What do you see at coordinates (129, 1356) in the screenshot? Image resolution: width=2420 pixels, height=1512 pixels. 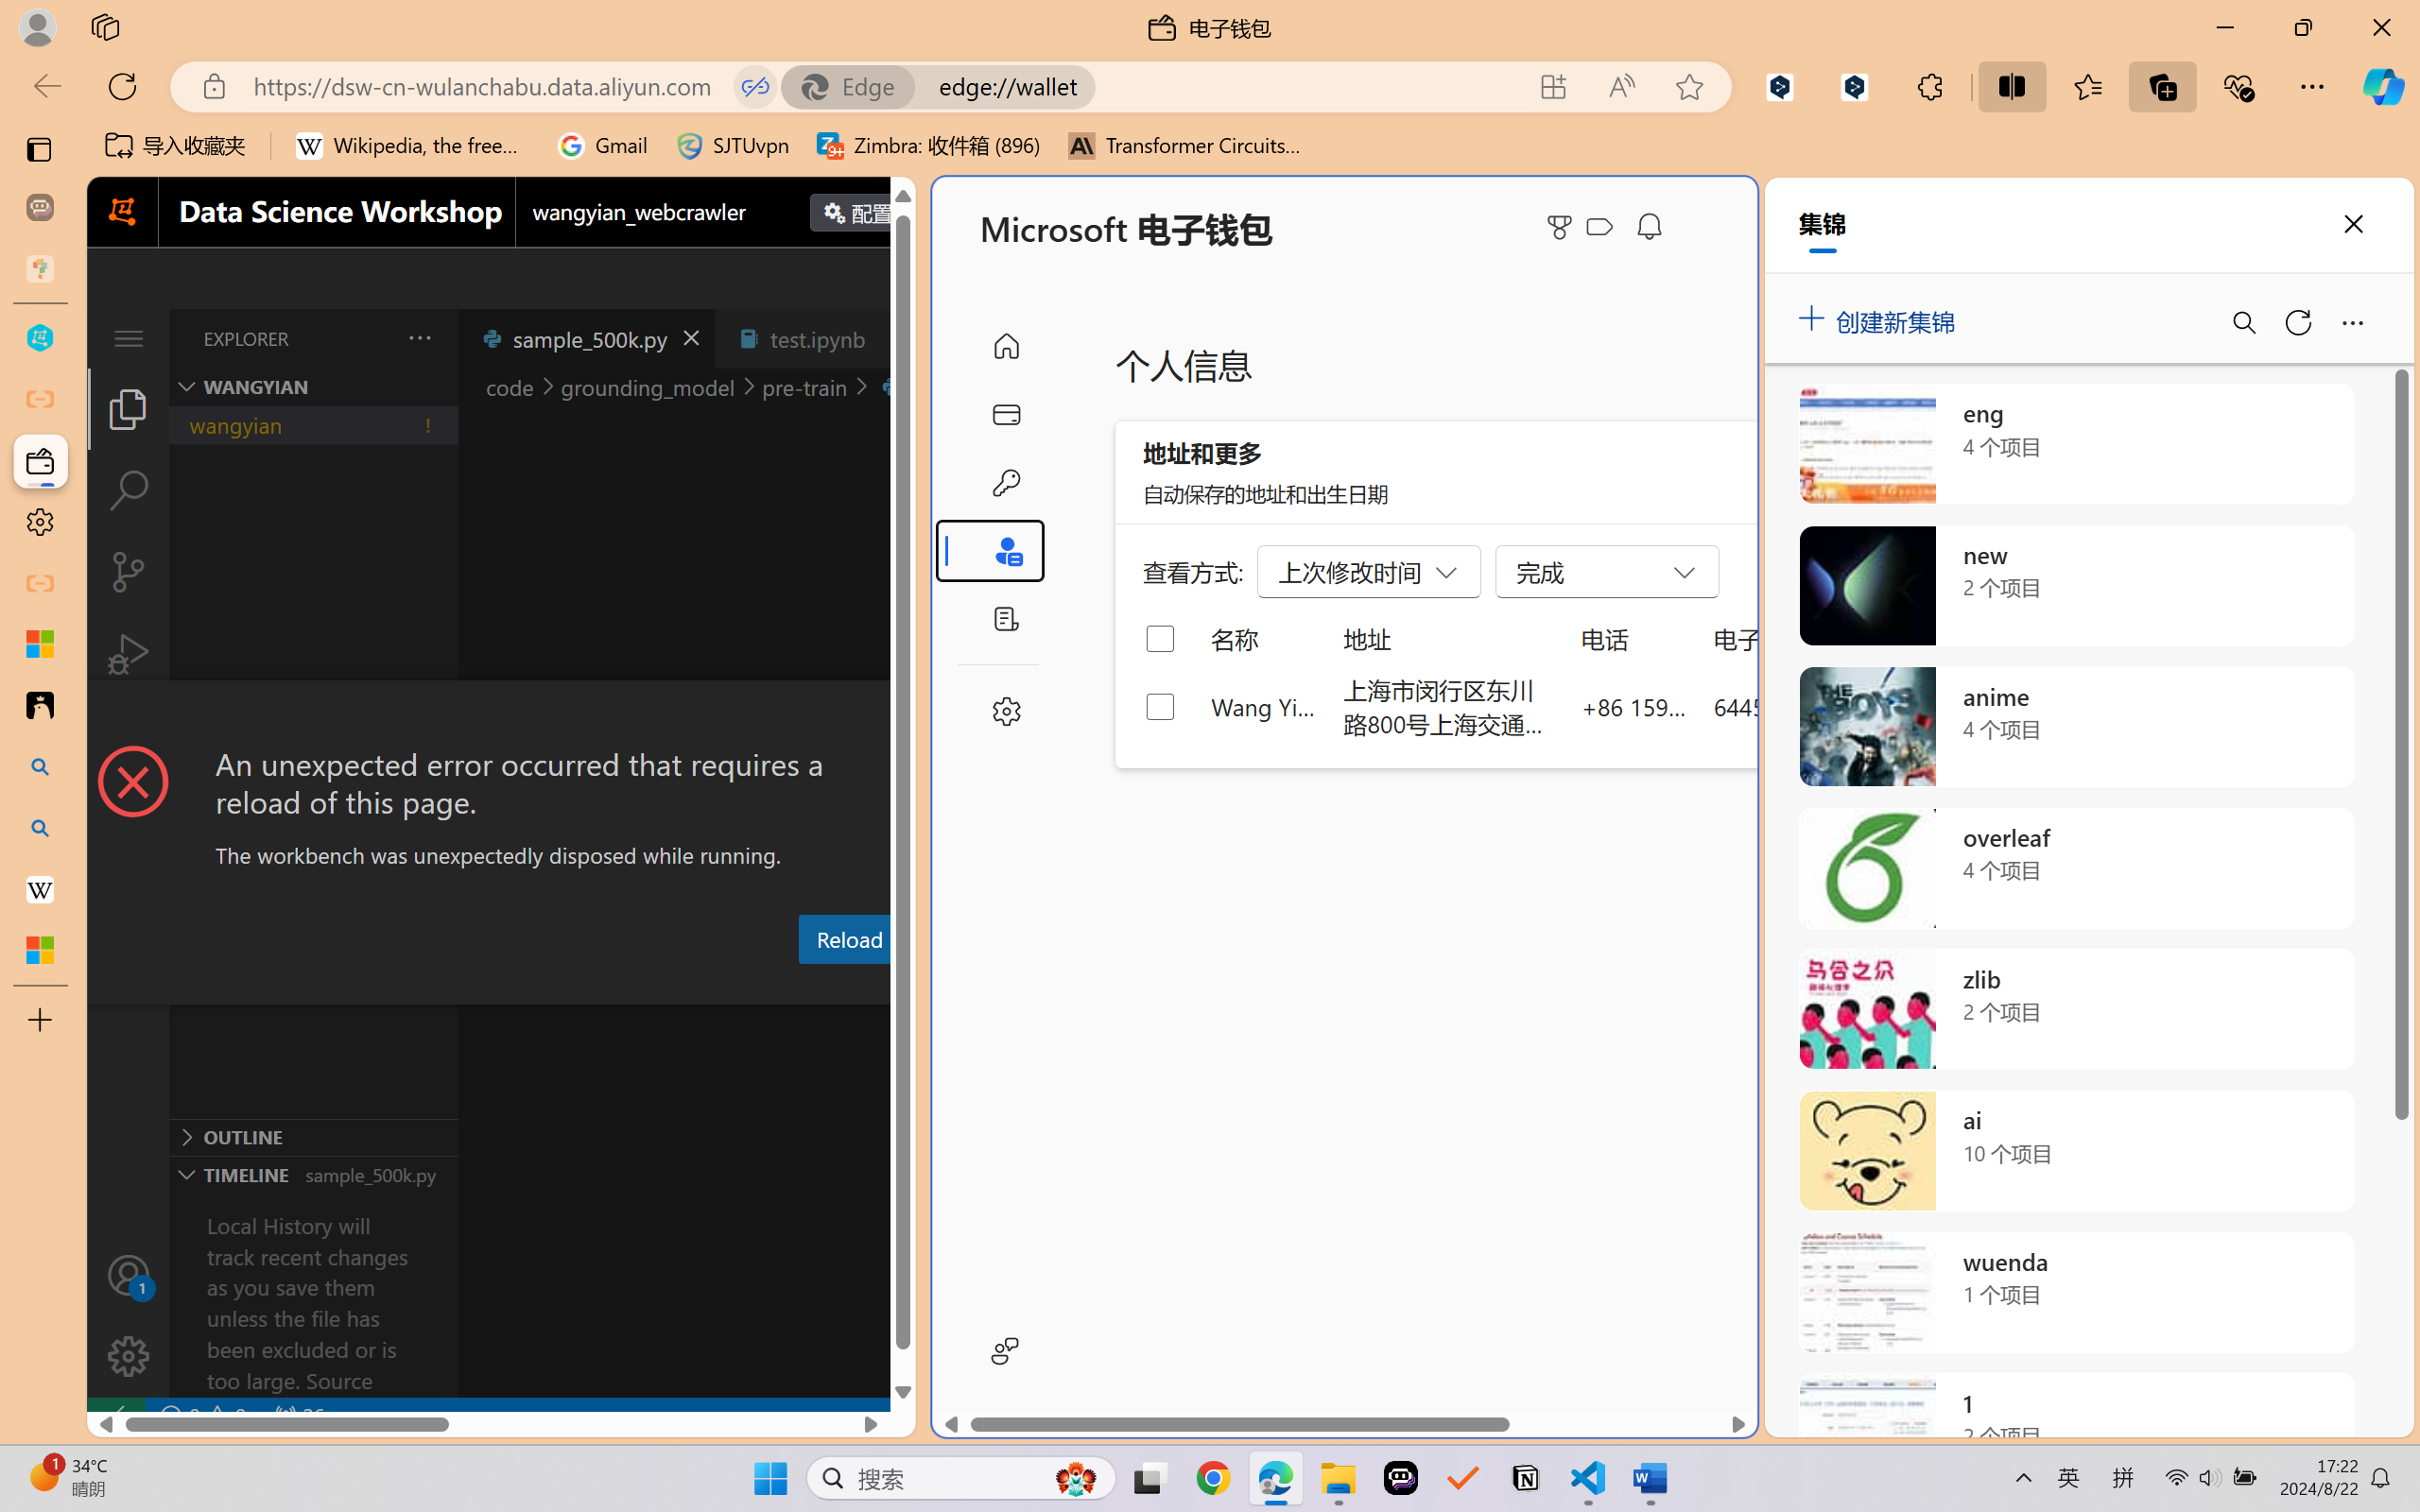 I see `Manage` at bounding box center [129, 1356].